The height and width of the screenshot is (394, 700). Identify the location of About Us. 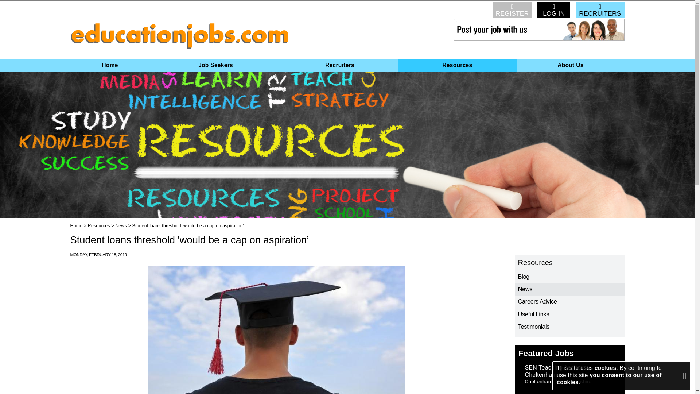
(570, 65).